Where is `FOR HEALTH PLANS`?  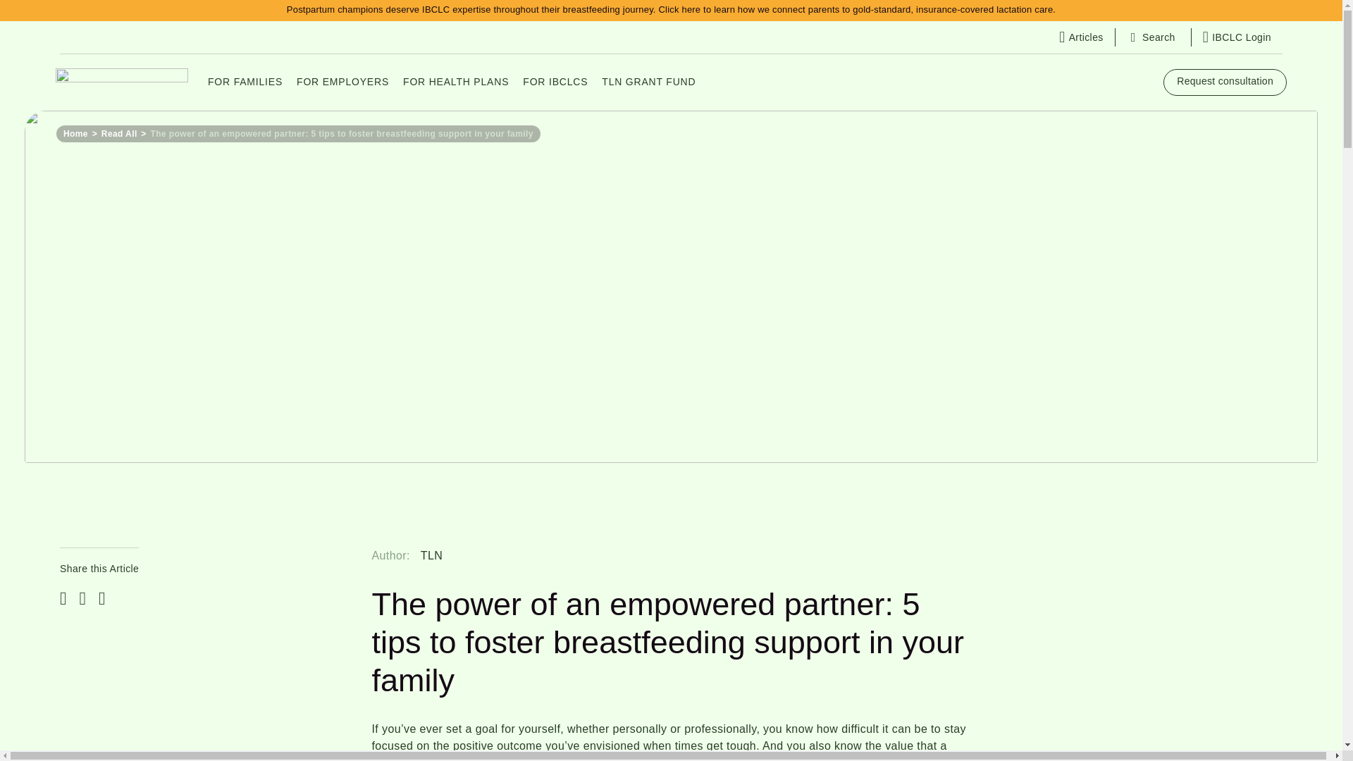
FOR HEALTH PLANS is located at coordinates (455, 82).